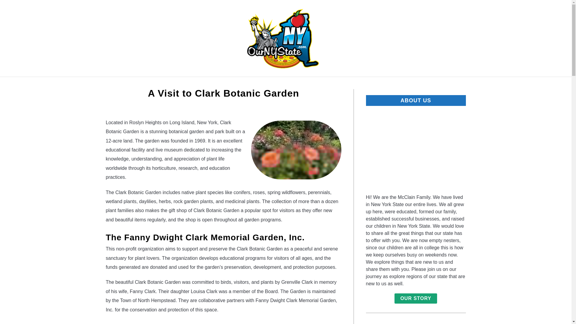 The image size is (576, 324). Describe the element at coordinates (304, 84) in the screenshot. I see `FOOD AND DRINK` at that location.